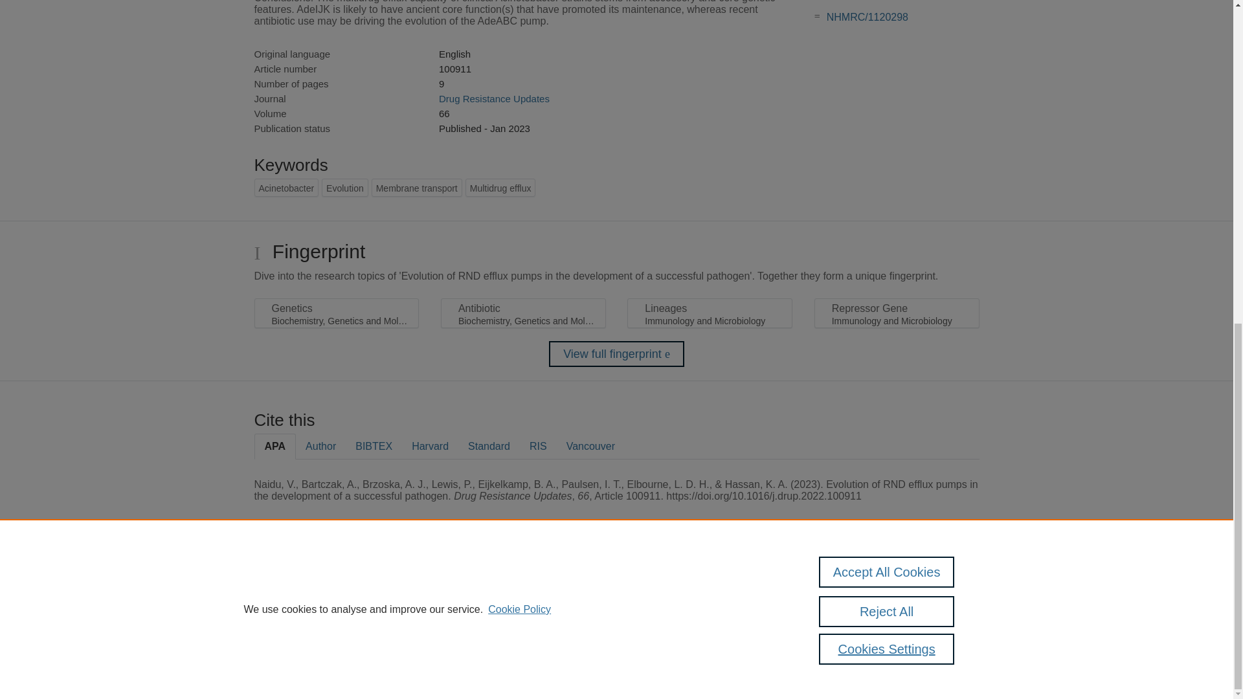 The height and width of the screenshot is (699, 1243). Describe the element at coordinates (432, 603) in the screenshot. I see `Elsevier B.V.` at that location.